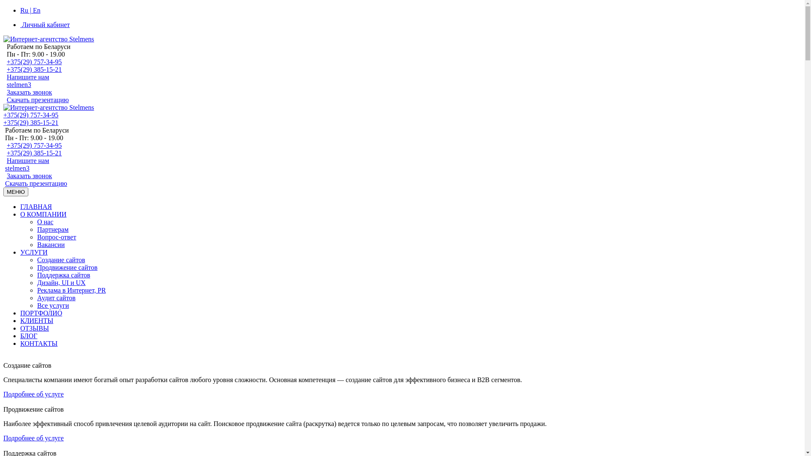 Image resolution: width=811 pixels, height=456 pixels. Describe the element at coordinates (34, 69) in the screenshot. I see `+375(29) 385-15-21` at that location.